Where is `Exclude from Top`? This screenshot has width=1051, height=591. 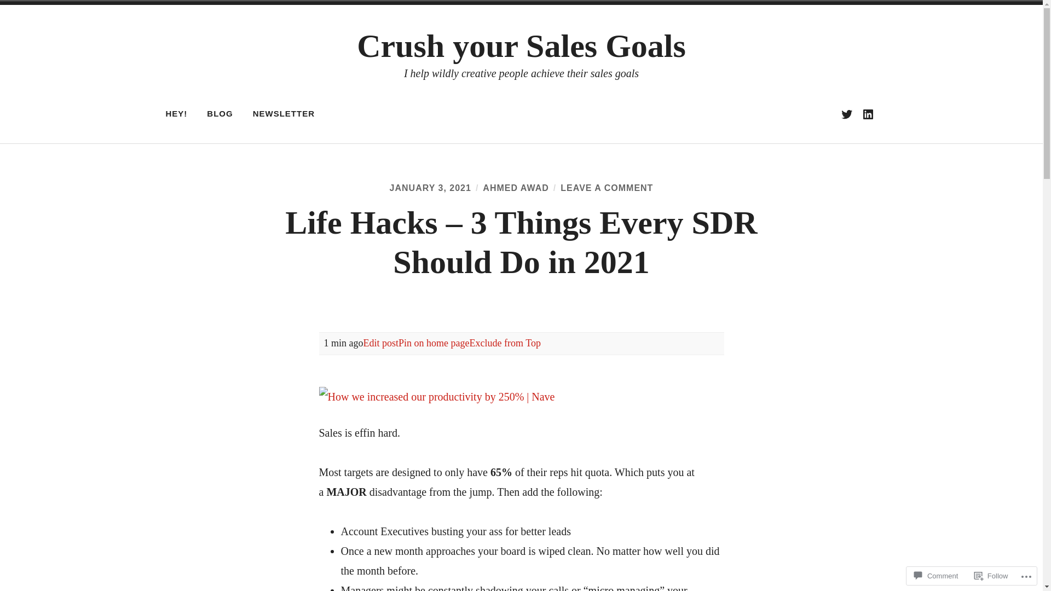 Exclude from Top is located at coordinates (505, 343).